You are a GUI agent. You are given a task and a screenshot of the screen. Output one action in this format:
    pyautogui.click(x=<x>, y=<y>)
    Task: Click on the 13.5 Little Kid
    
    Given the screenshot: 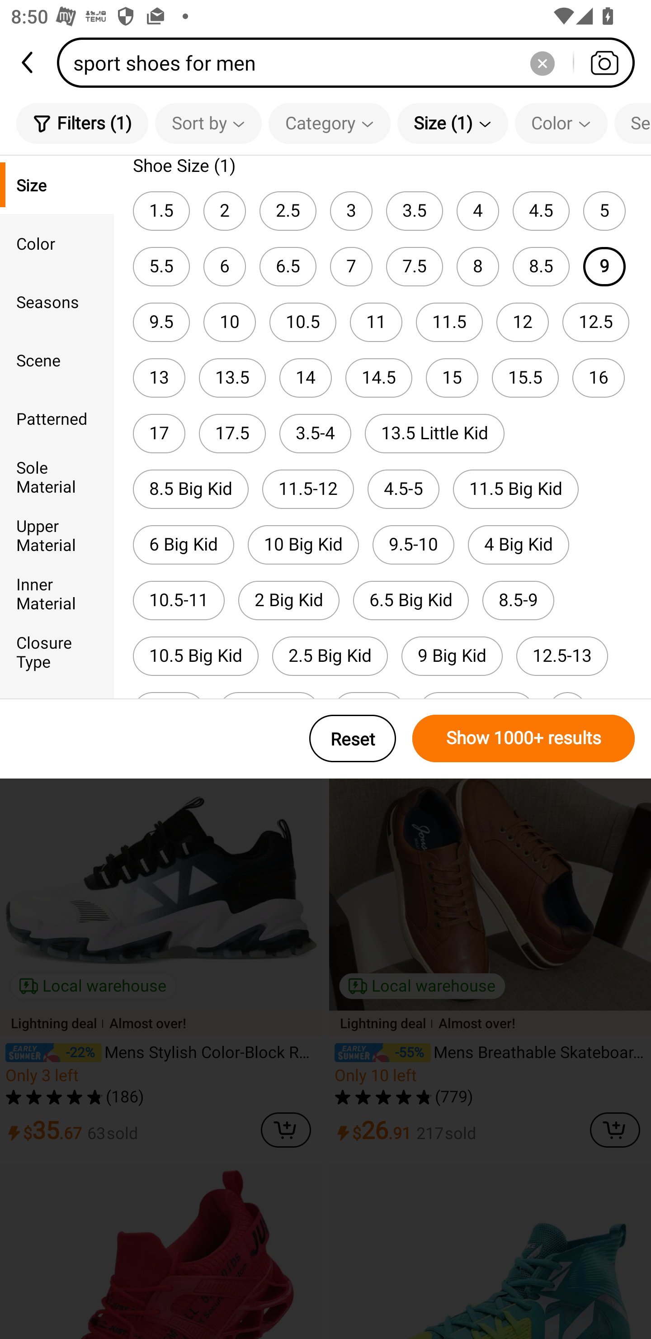 What is the action you would take?
    pyautogui.click(x=434, y=433)
    